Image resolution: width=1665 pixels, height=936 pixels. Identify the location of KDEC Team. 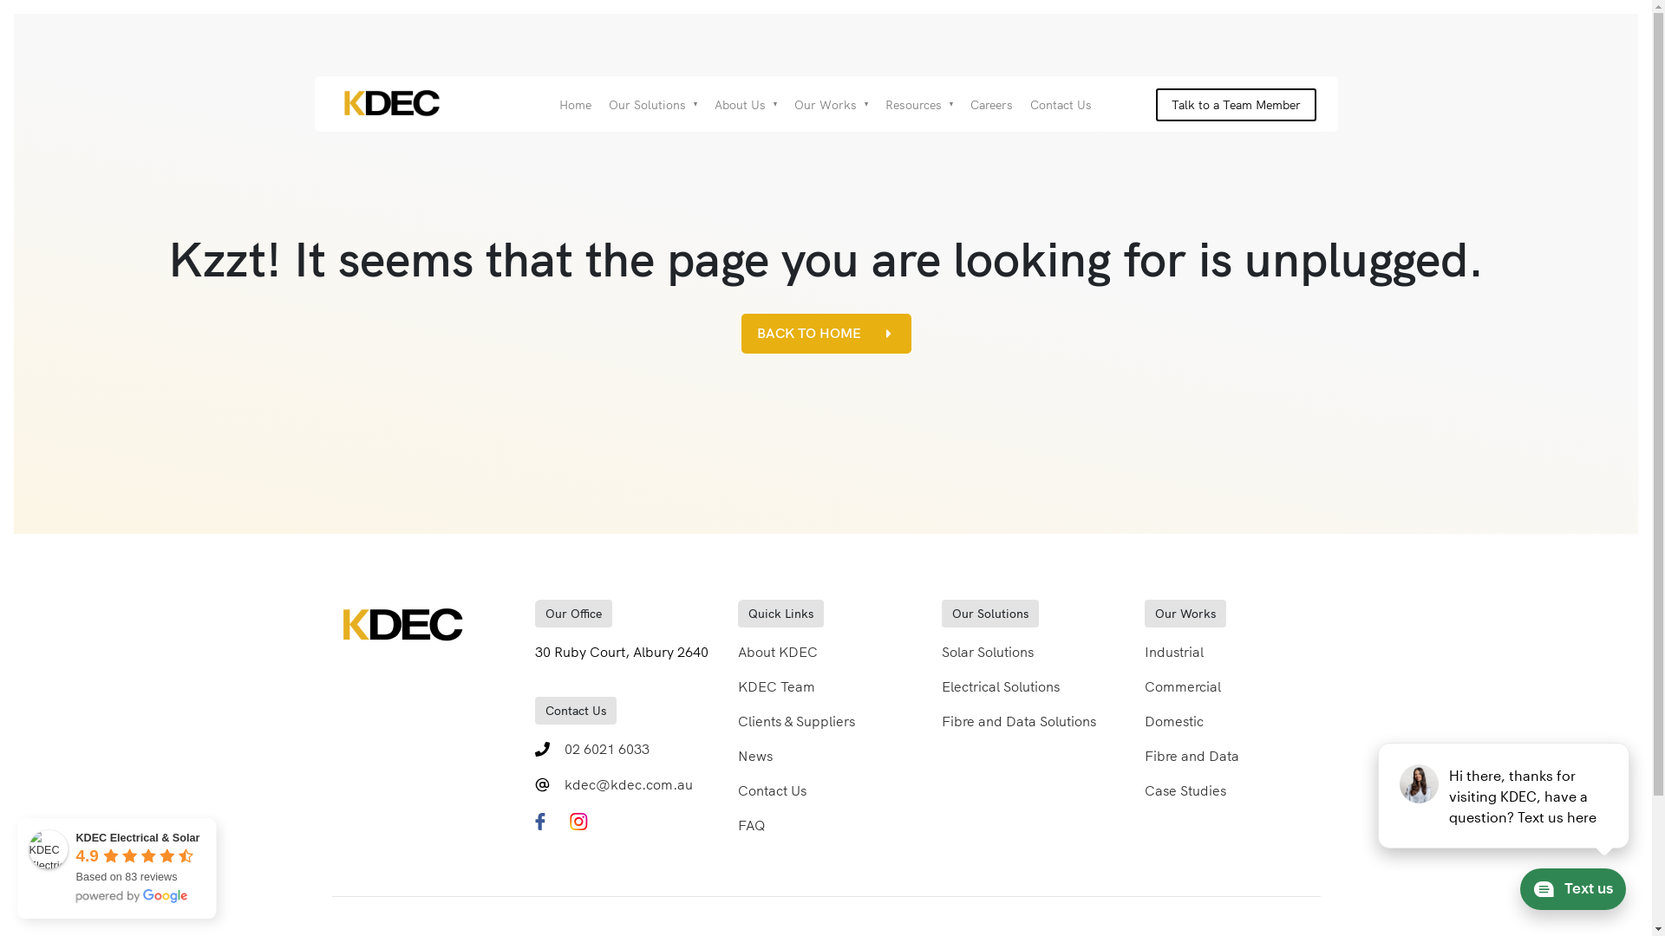
(777, 686).